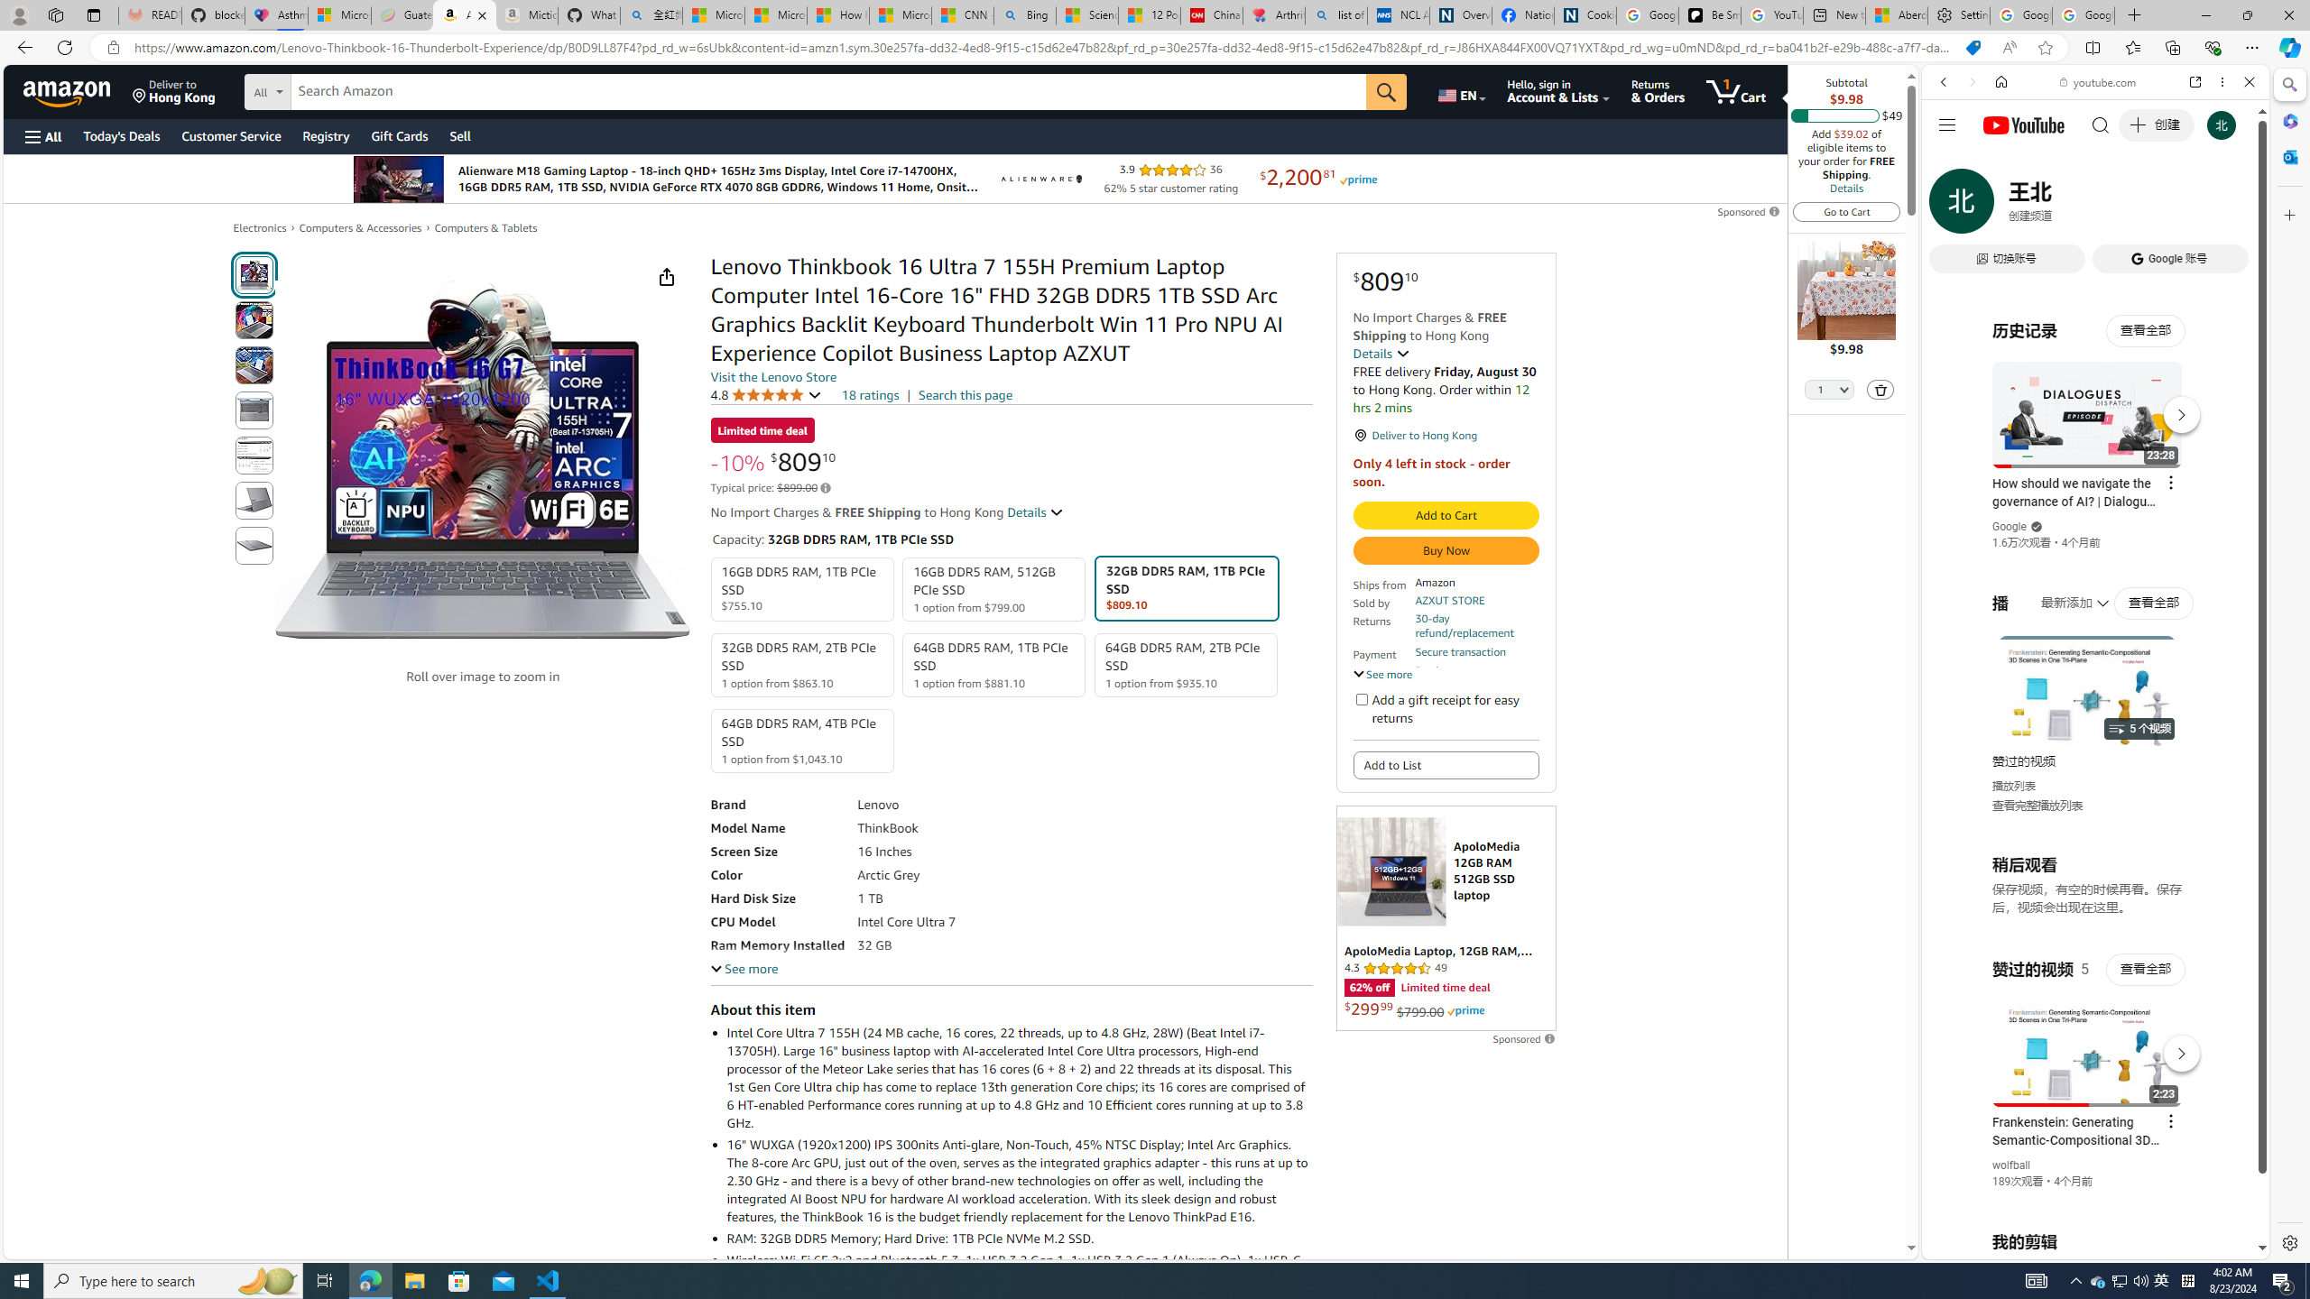 The width and height of the screenshot is (2310, 1299). What do you see at coordinates (1475, 626) in the screenshot?
I see `30-day refund/replacement` at bounding box center [1475, 626].